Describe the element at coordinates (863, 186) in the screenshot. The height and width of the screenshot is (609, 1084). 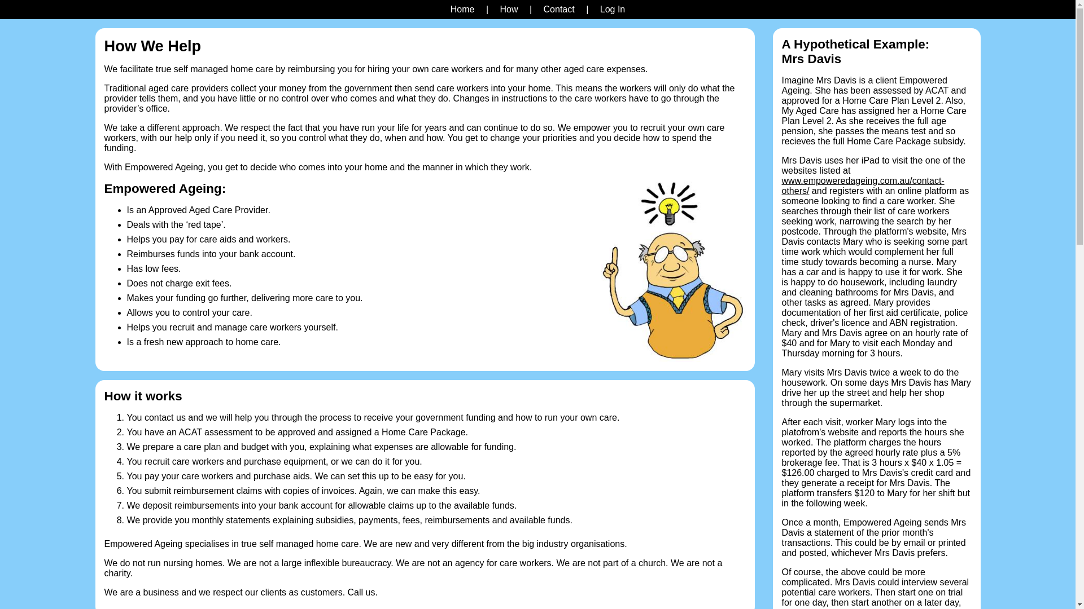
I see `www.empoweredageing.com.au/contact-others/` at that location.